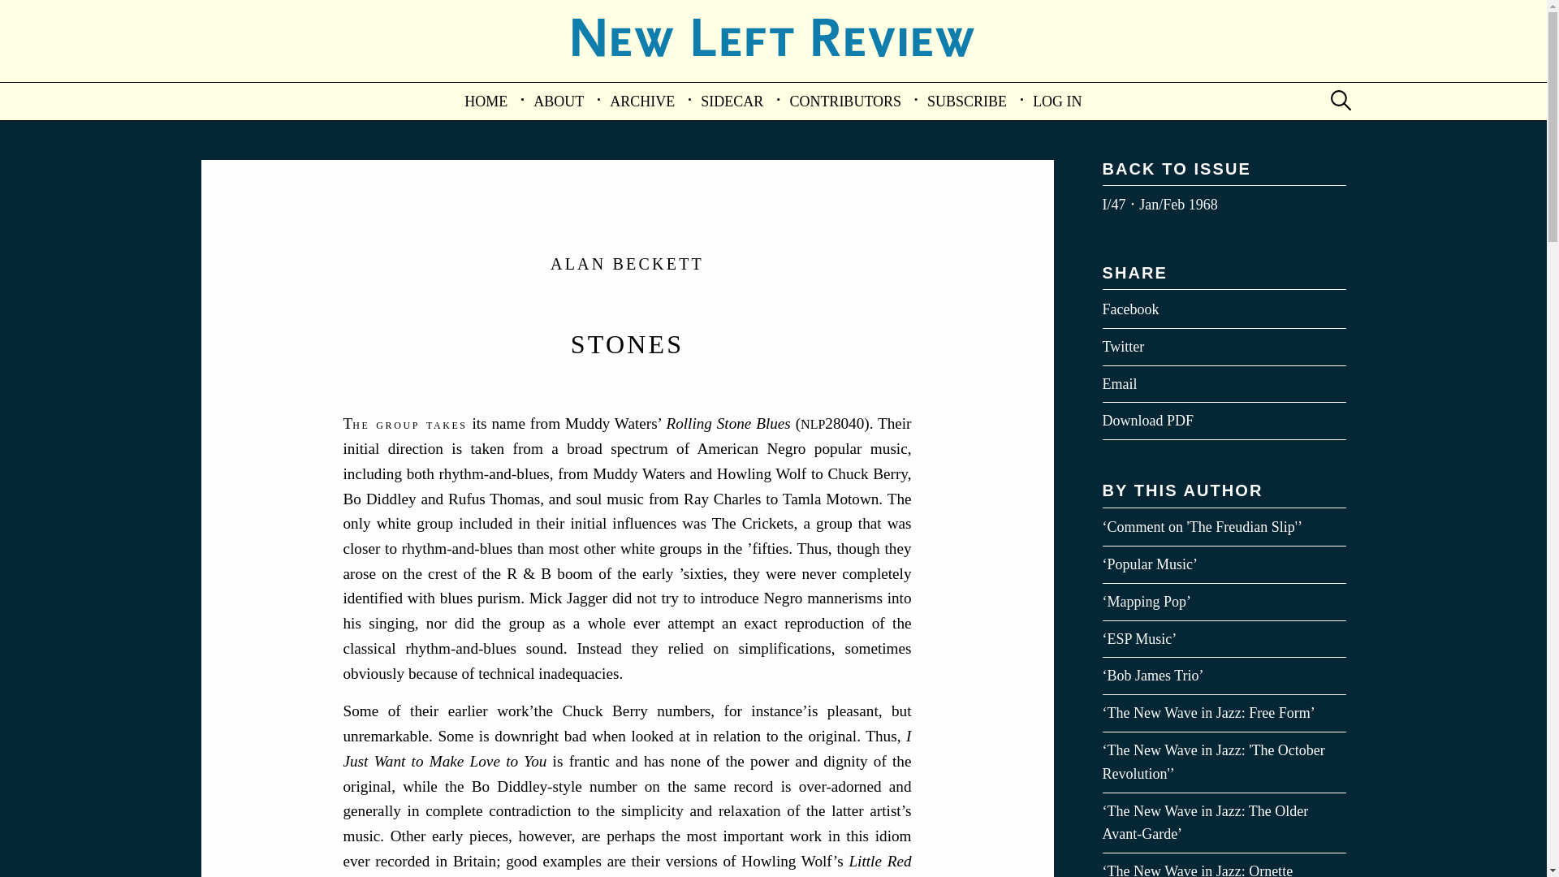 This screenshot has height=877, width=1559. I want to click on Facebook, so click(1224, 309).